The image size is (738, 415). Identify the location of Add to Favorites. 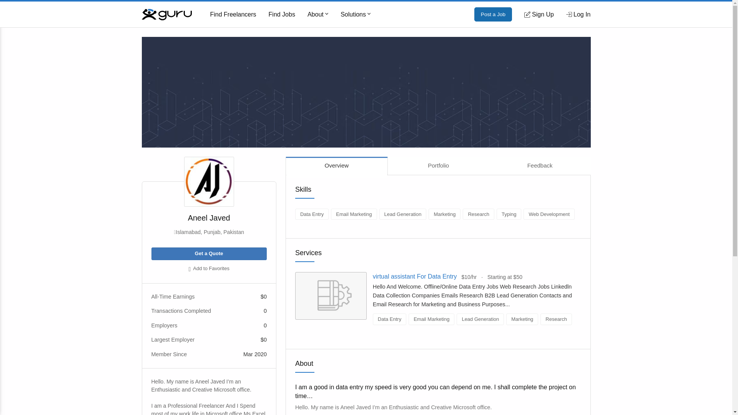
(209, 269).